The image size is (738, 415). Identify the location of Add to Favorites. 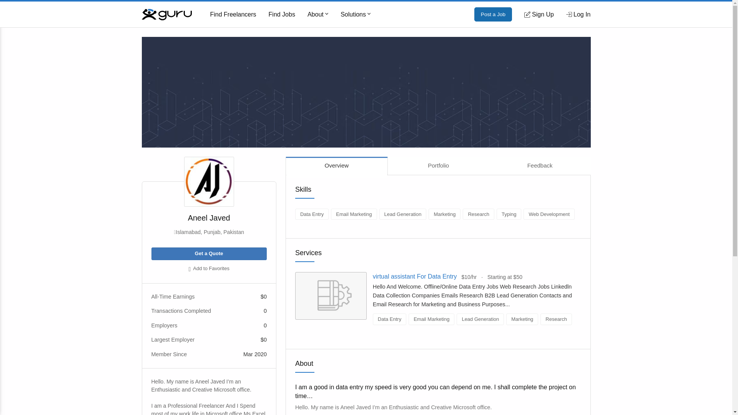
(209, 269).